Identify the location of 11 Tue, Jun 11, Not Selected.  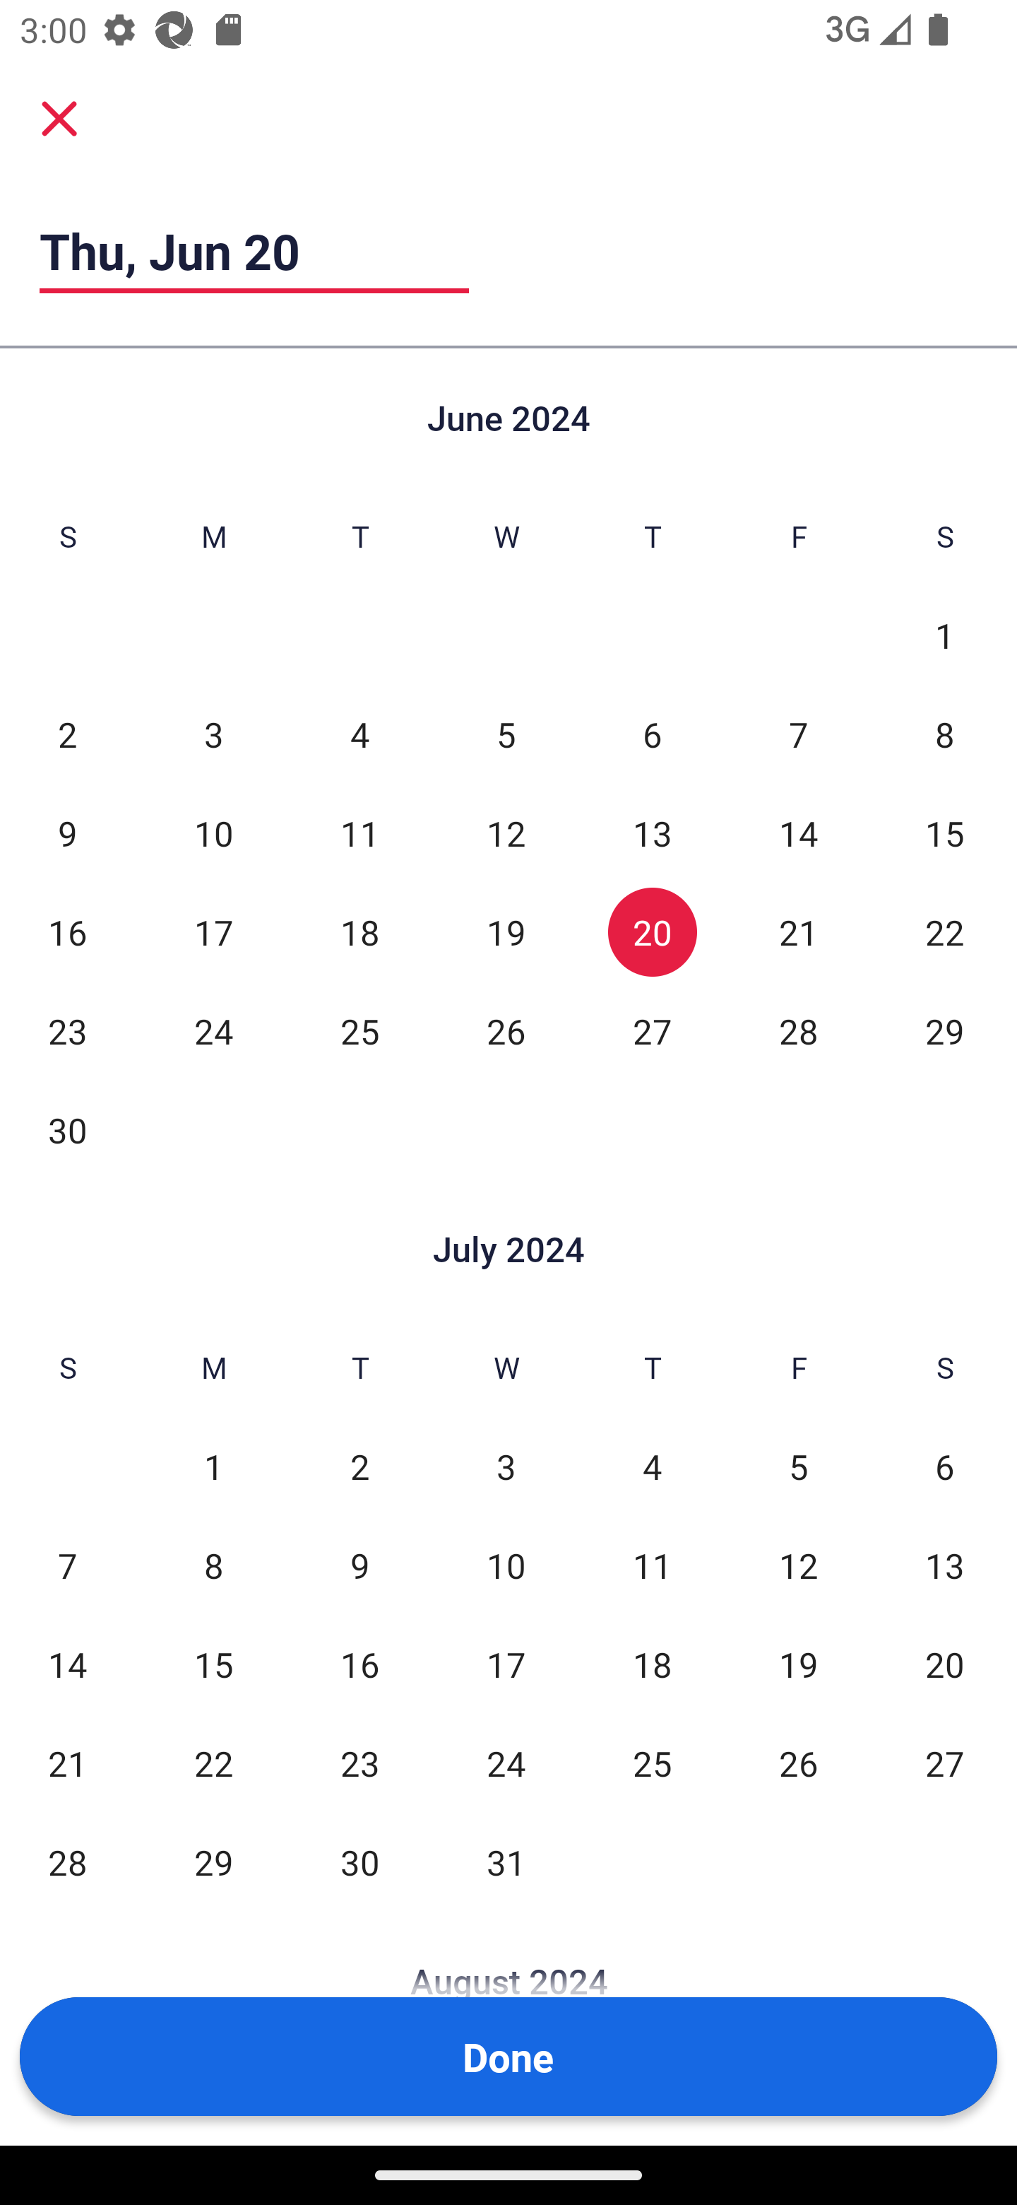
(360, 833).